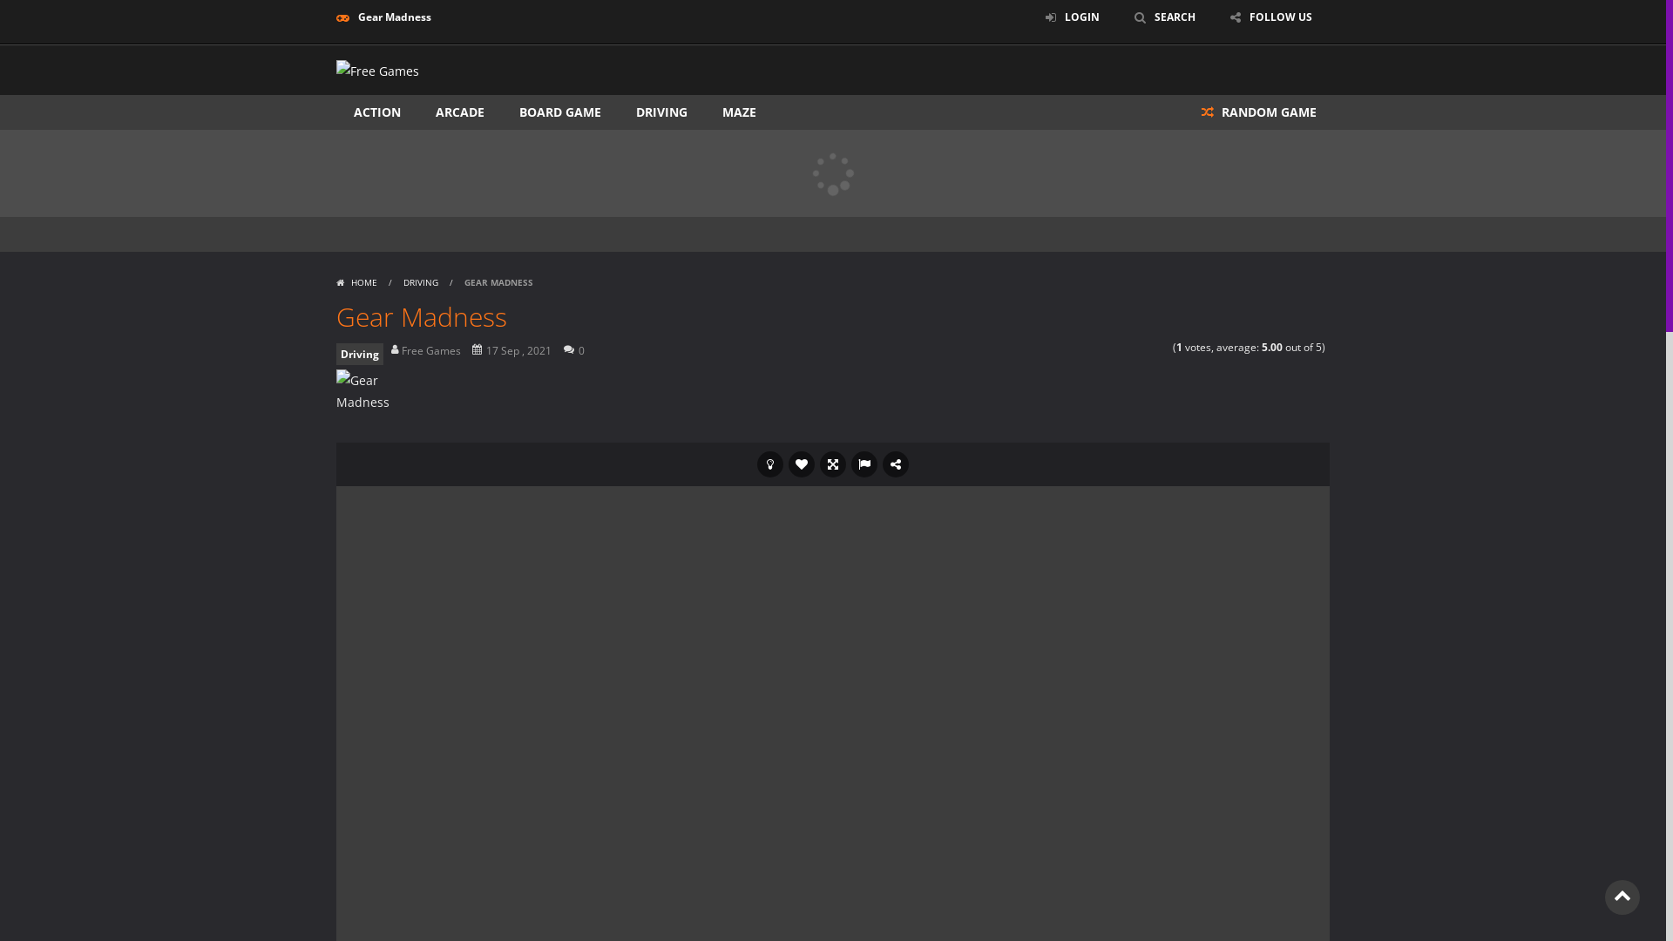 This screenshot has width=1673, height=941. I want to click on SEARCH, so click(1165, 17).